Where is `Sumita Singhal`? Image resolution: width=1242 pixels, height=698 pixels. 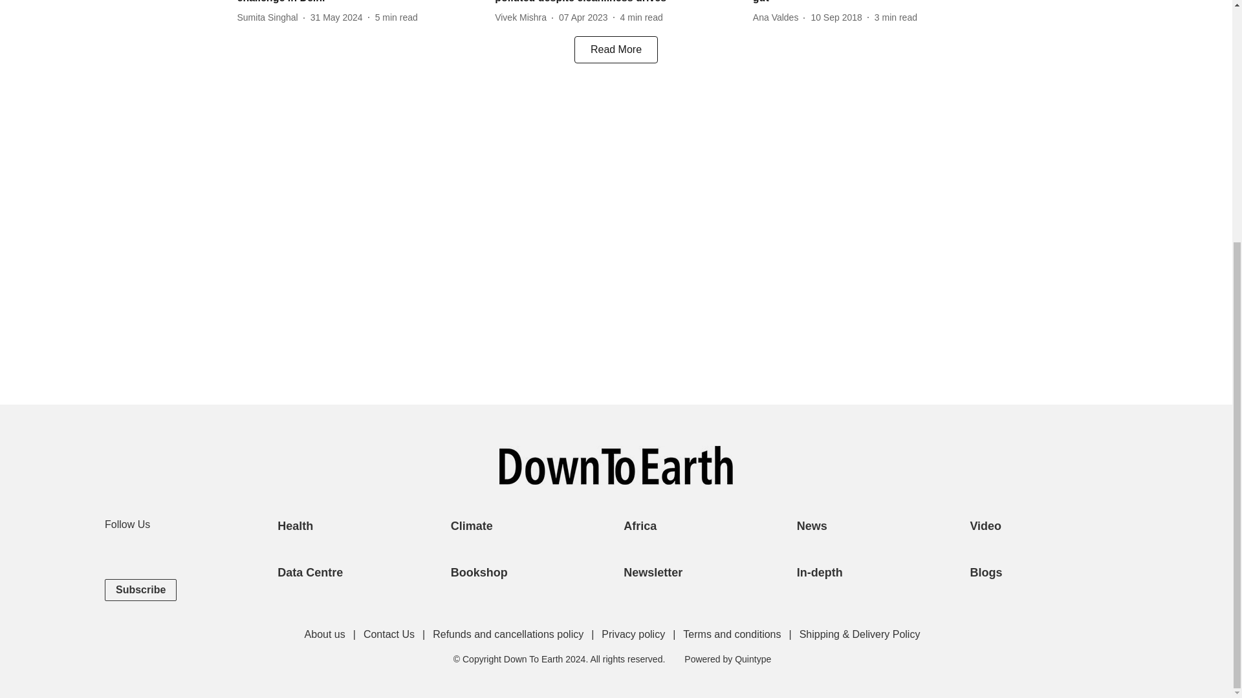 Sumita Singhal is located at coordinates (270, 17).